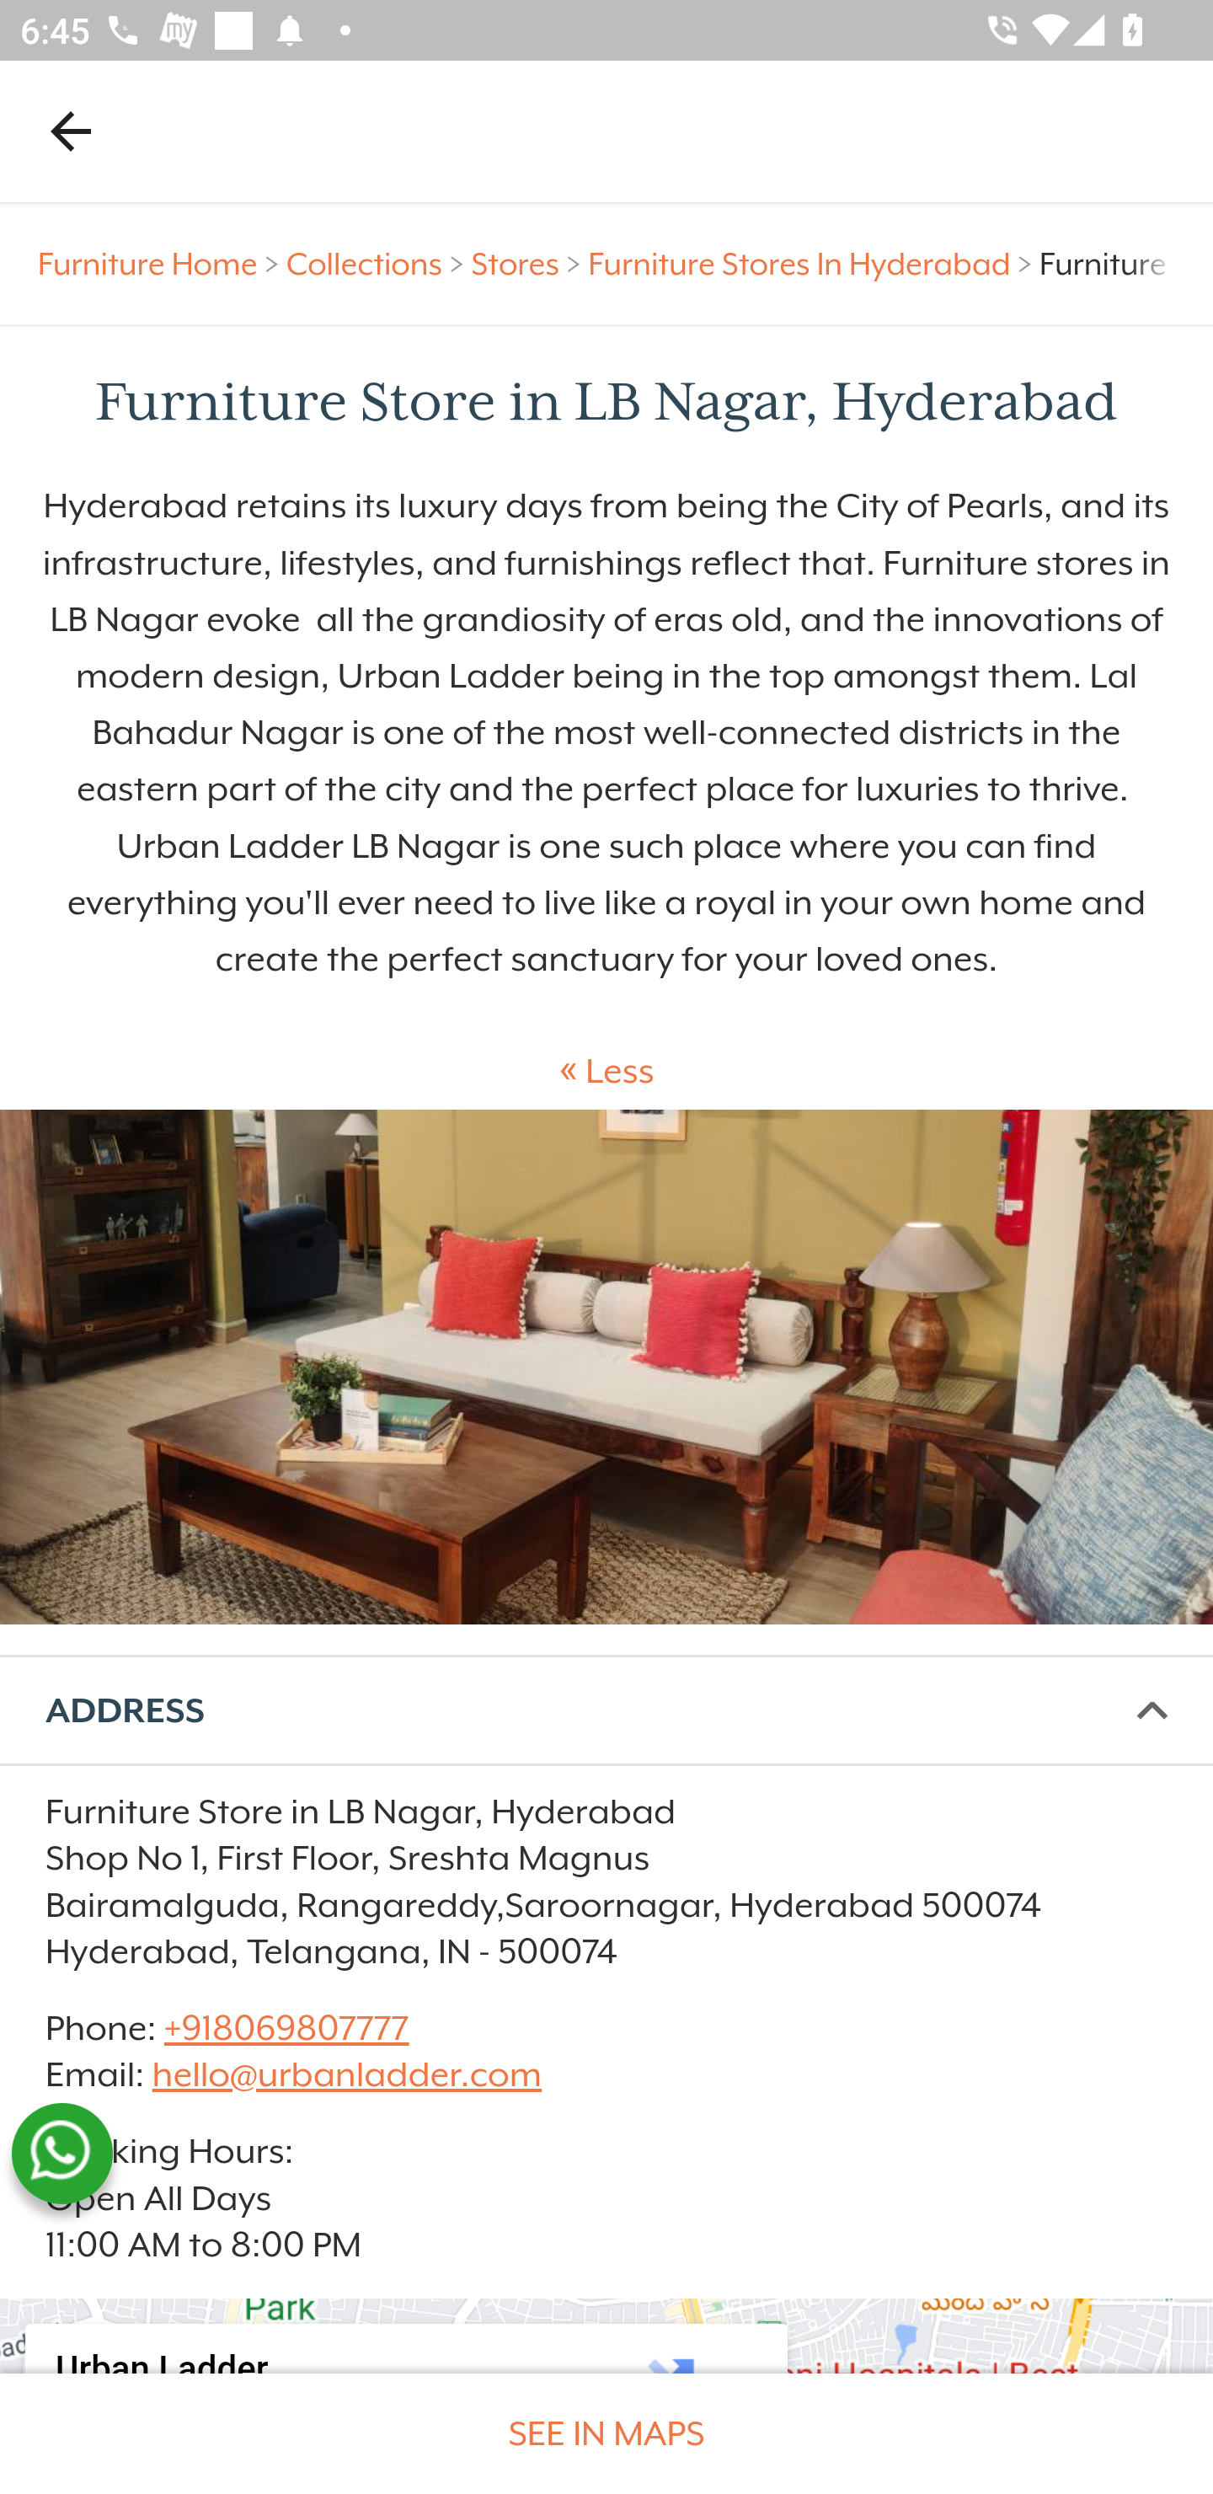 The height and width of the screenshot is (2494, 1213). Describe the element at coordinates (529, 265) in the screenshot. I see `Stores >  Stores  > ` at that location.